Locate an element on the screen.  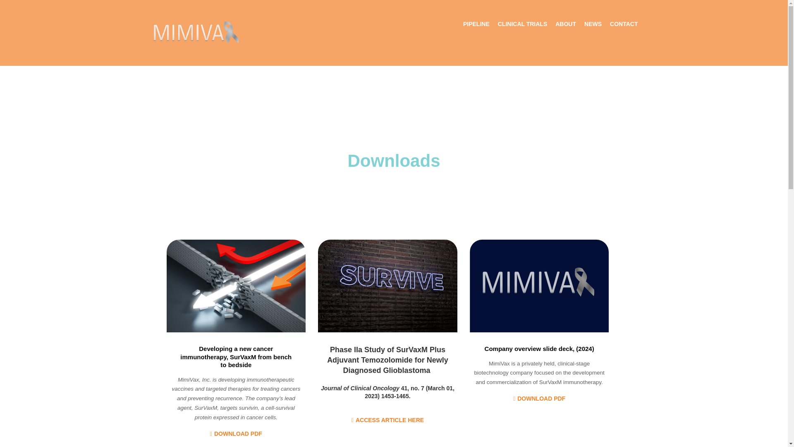
CONTACT is located at coordinates (624, 24).